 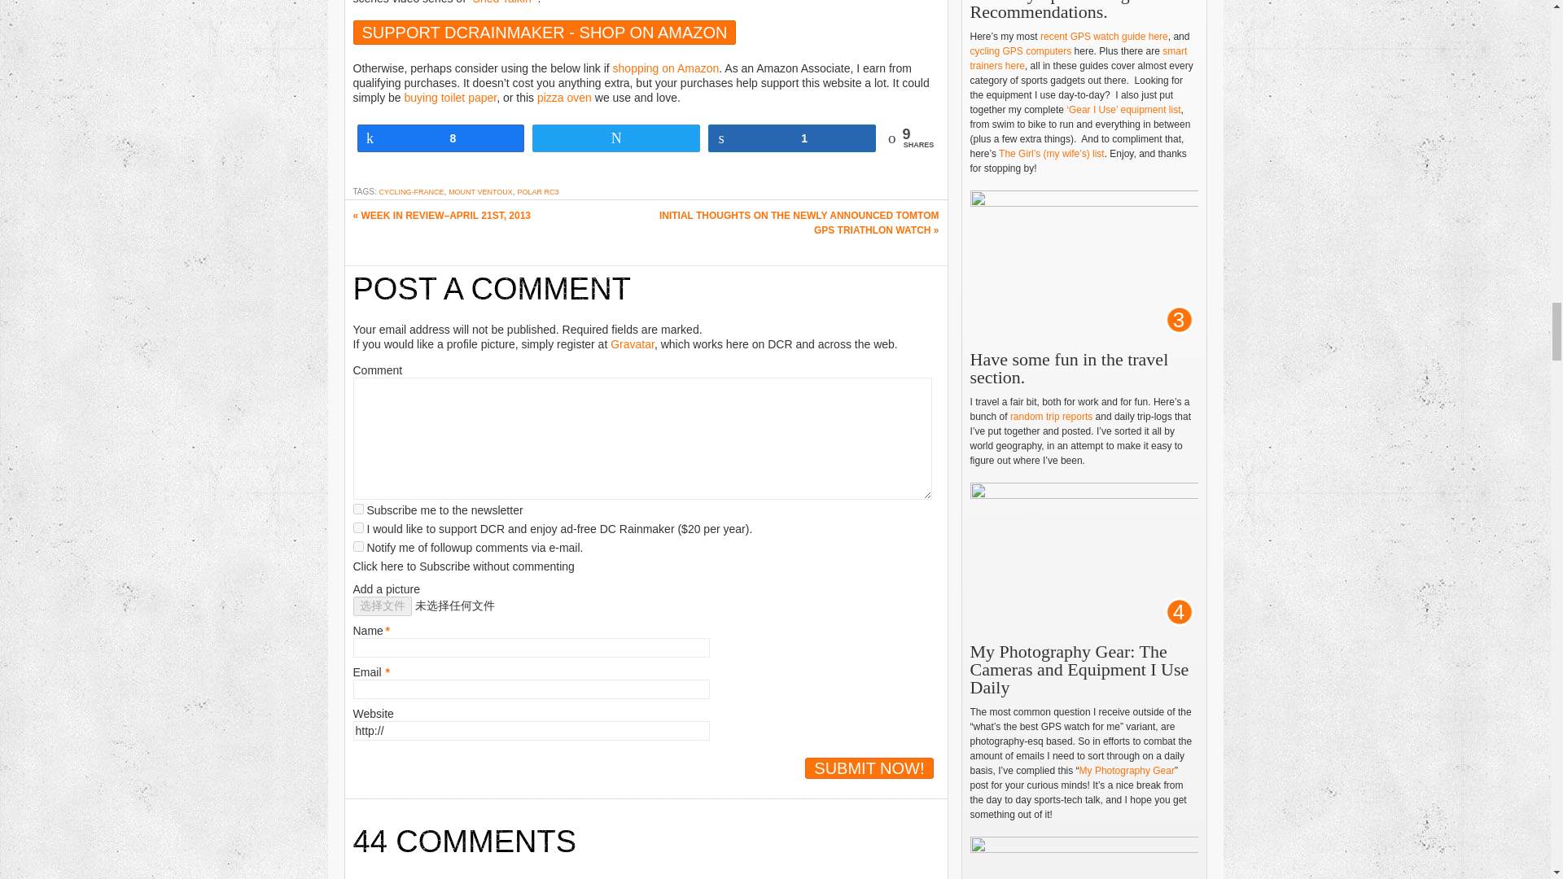 I want to click on Submit Now!, so click(x=869, y=767).